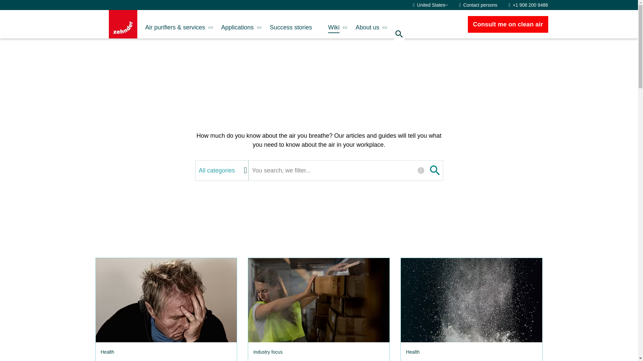 This screenshot has width=643, height=361. Describe the element at coordinates (334, 24) in the screenshot. I see `Wiki` at that location.